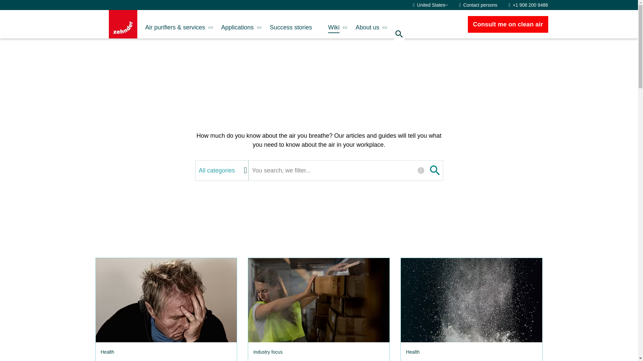 This screenshot has width=643, height=361. Describe the element at coordinates (334, 24) in the screenshot. I see `Wiki` at that location.